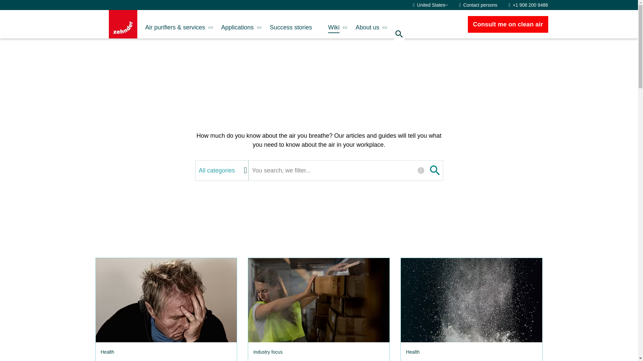 This screenshot has width=643, height=361. Describe the element at coordinates (334, 24) in the screenshot. I see `Wiki` at that location.